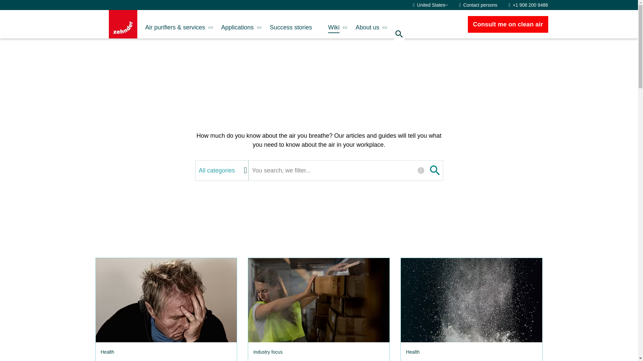 This screenshot has width=643, height=361. Describe the element at coordinates (334, 24) in the screenshot. I see `Wiki` at that location.